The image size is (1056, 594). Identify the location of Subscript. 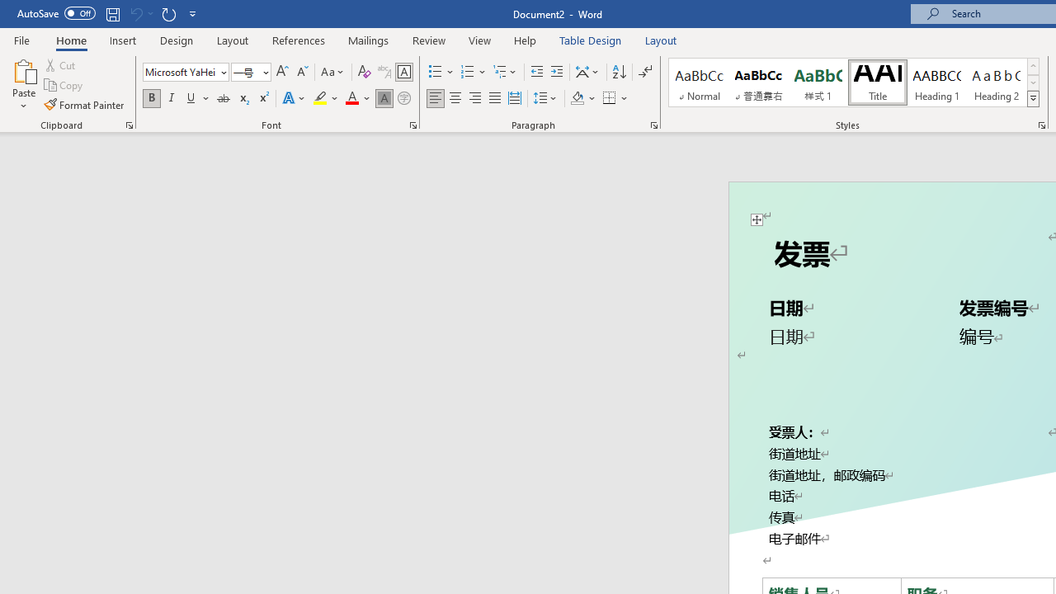
(243, 99).